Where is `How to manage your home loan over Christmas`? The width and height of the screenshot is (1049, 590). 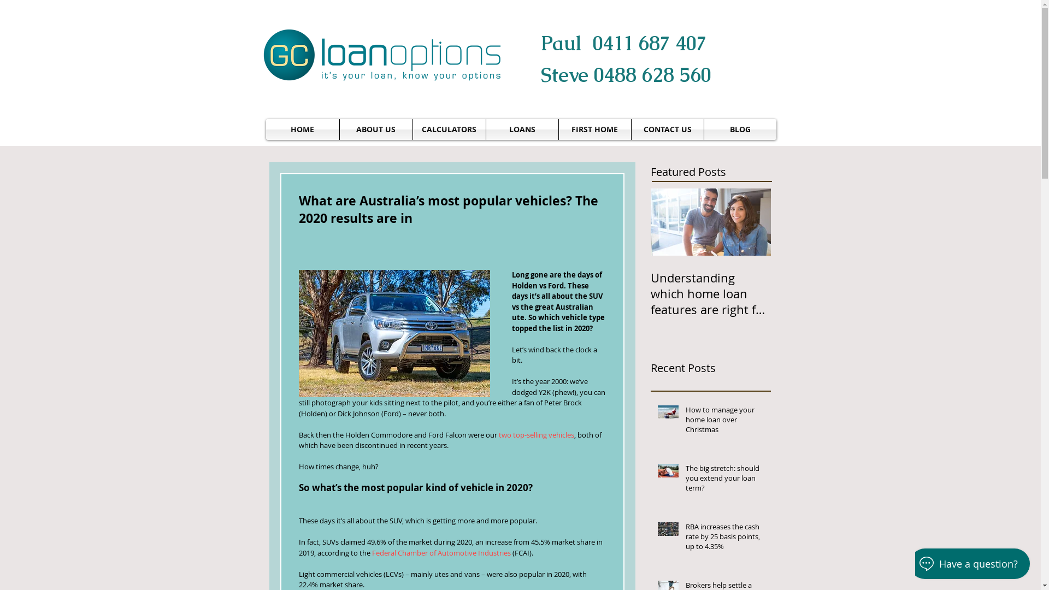 How to manage your home loan over Christmas is located at coordinates (724, 422).